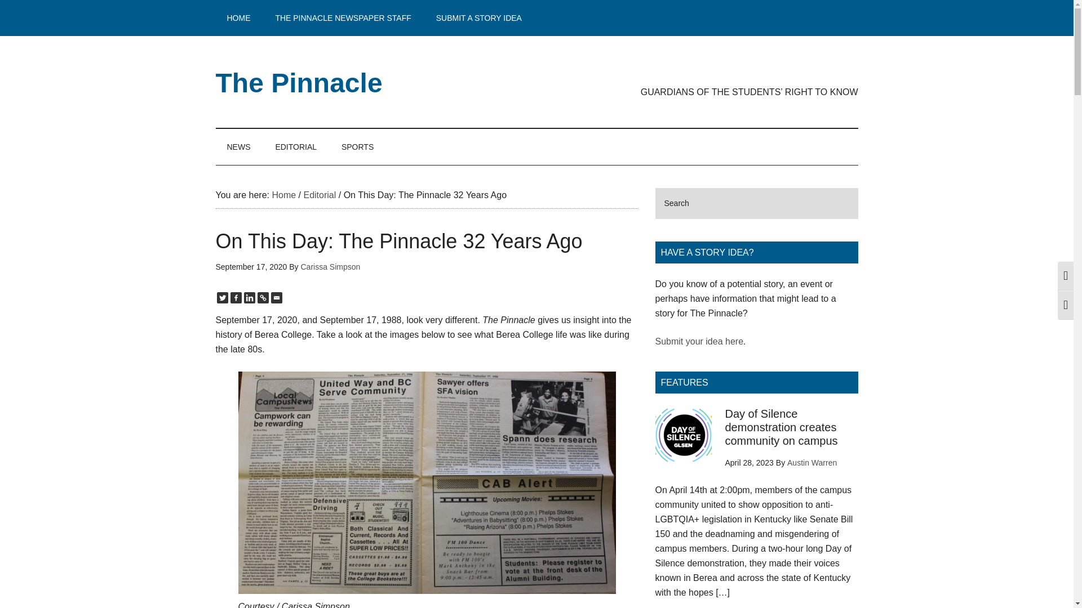 Image resolution: width=1082 pixels, height=608 pixels. What do you see at coordinates (319, 195) in the screenshot?
I see `Editorial` at bounding box center [319, 195].